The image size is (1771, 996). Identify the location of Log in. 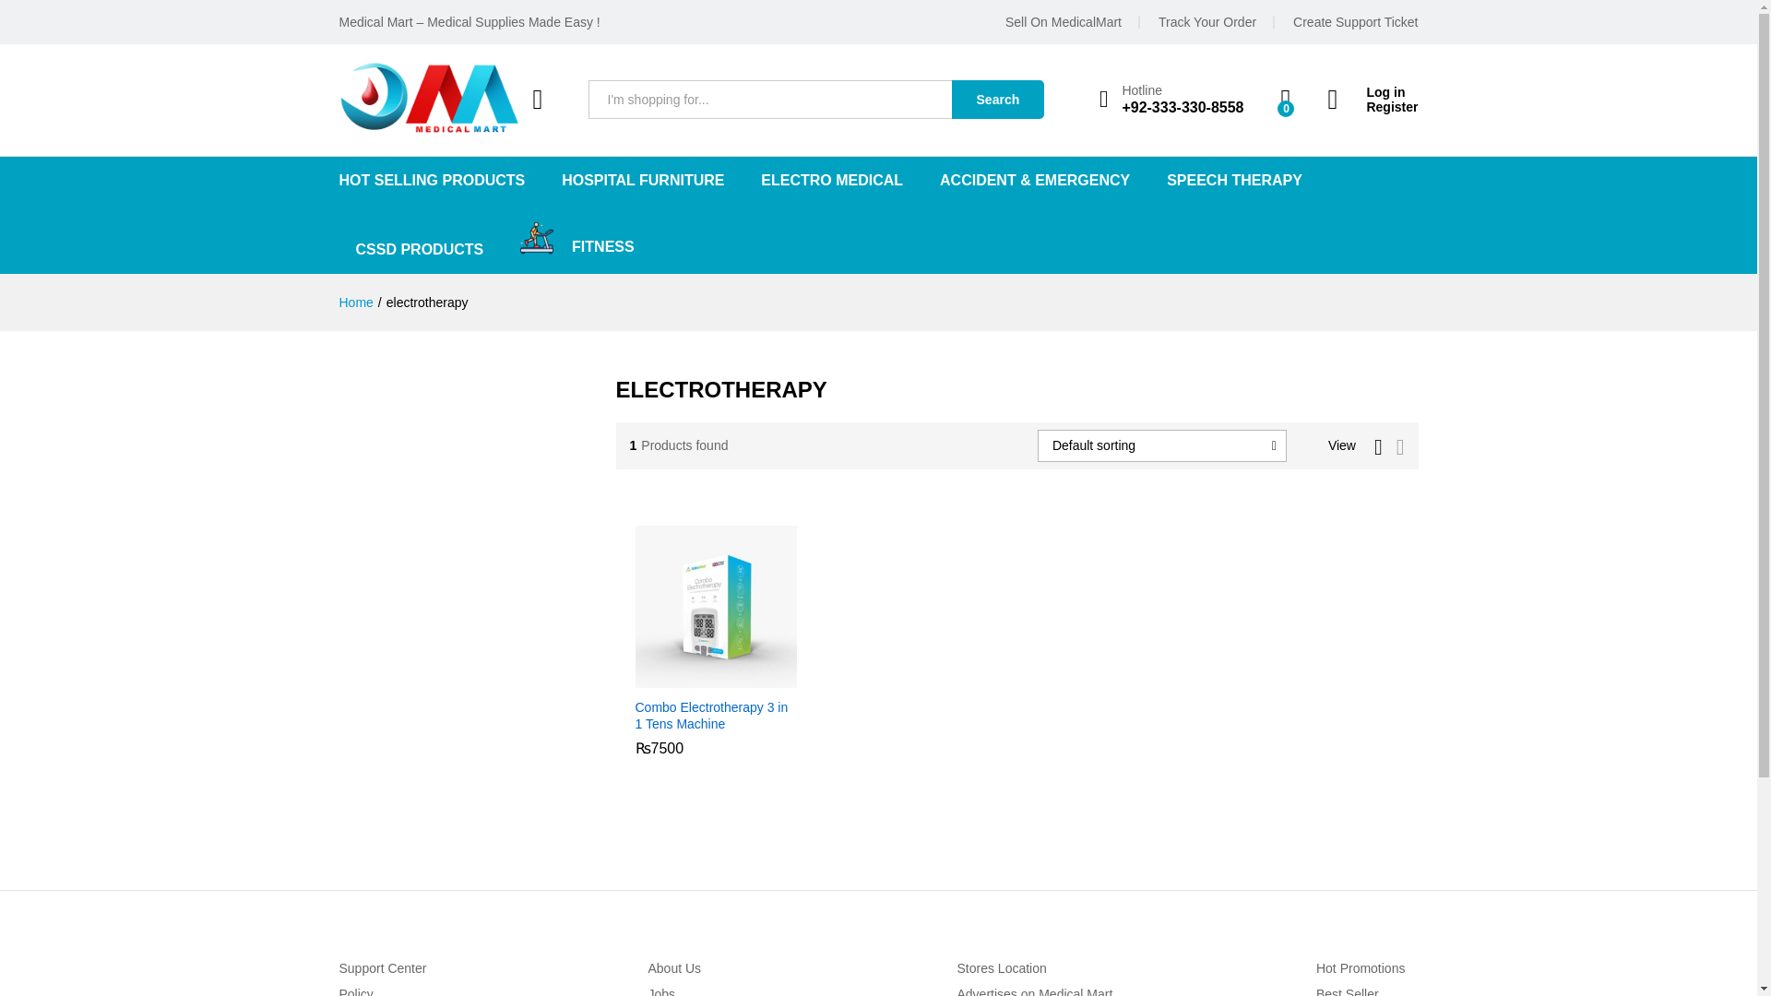
(1373, 92).